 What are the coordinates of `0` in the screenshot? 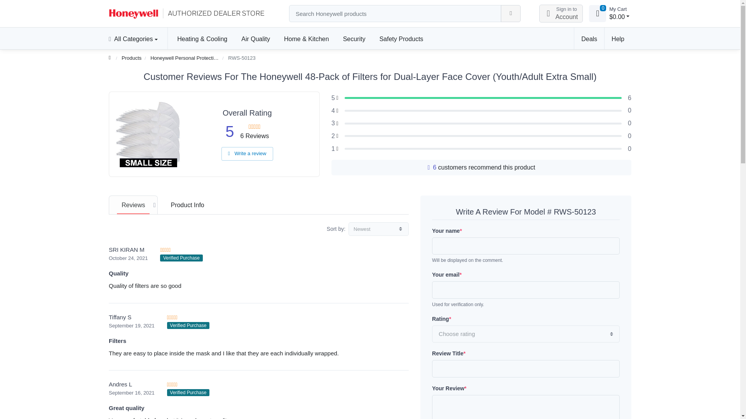 It's located at (598, 13).